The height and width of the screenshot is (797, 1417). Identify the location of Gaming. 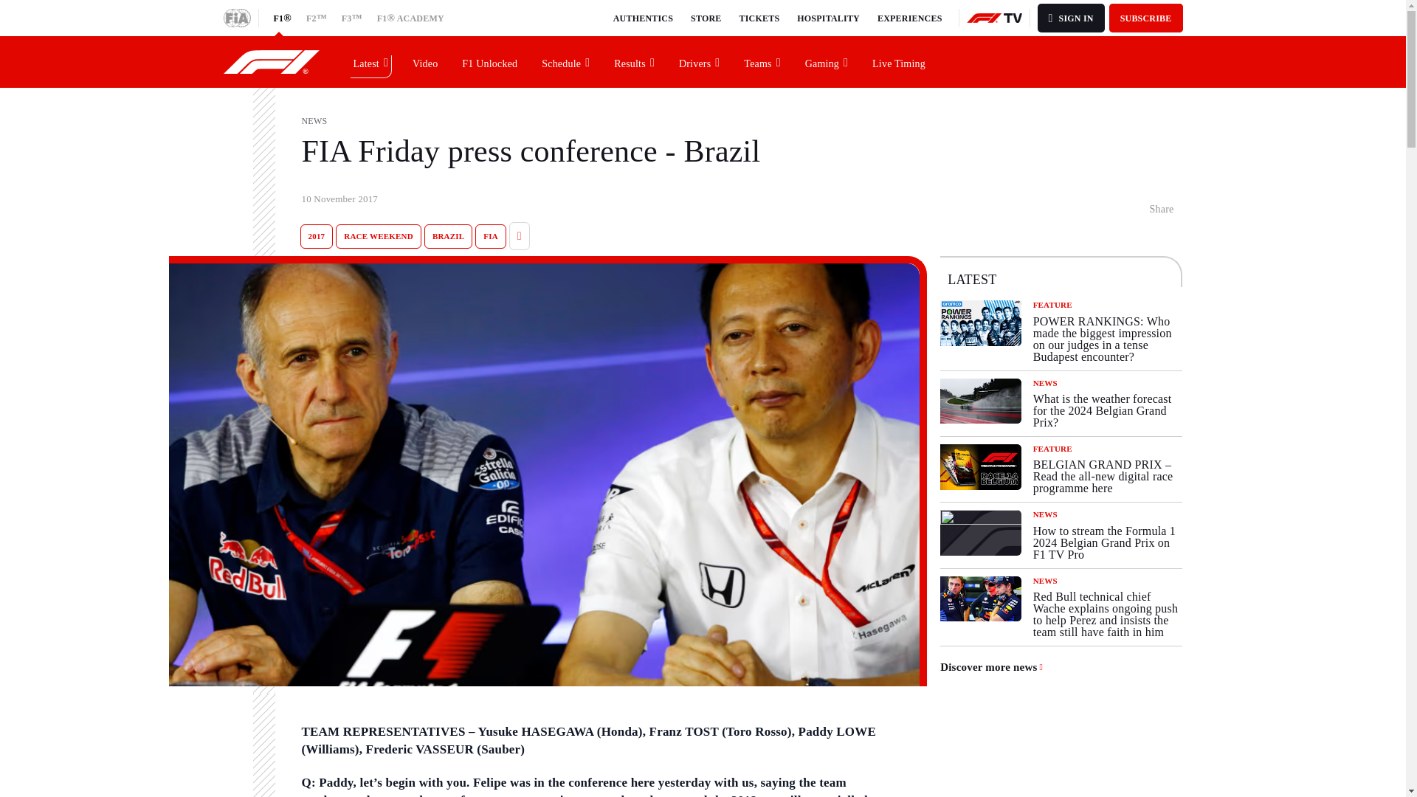
(827, 61).